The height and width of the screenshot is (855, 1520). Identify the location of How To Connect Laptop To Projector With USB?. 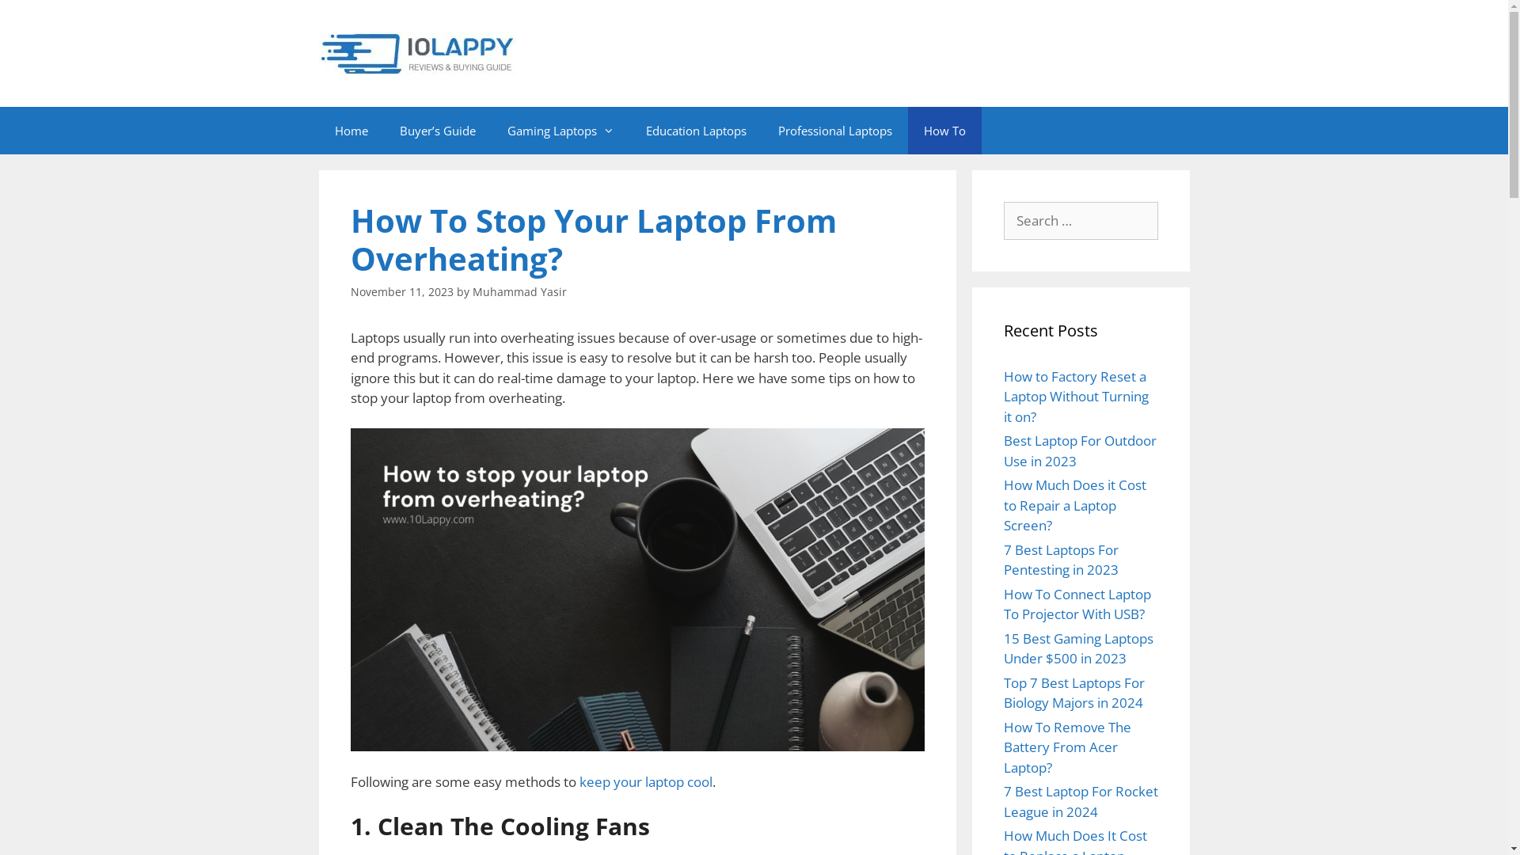
(1077, 603).